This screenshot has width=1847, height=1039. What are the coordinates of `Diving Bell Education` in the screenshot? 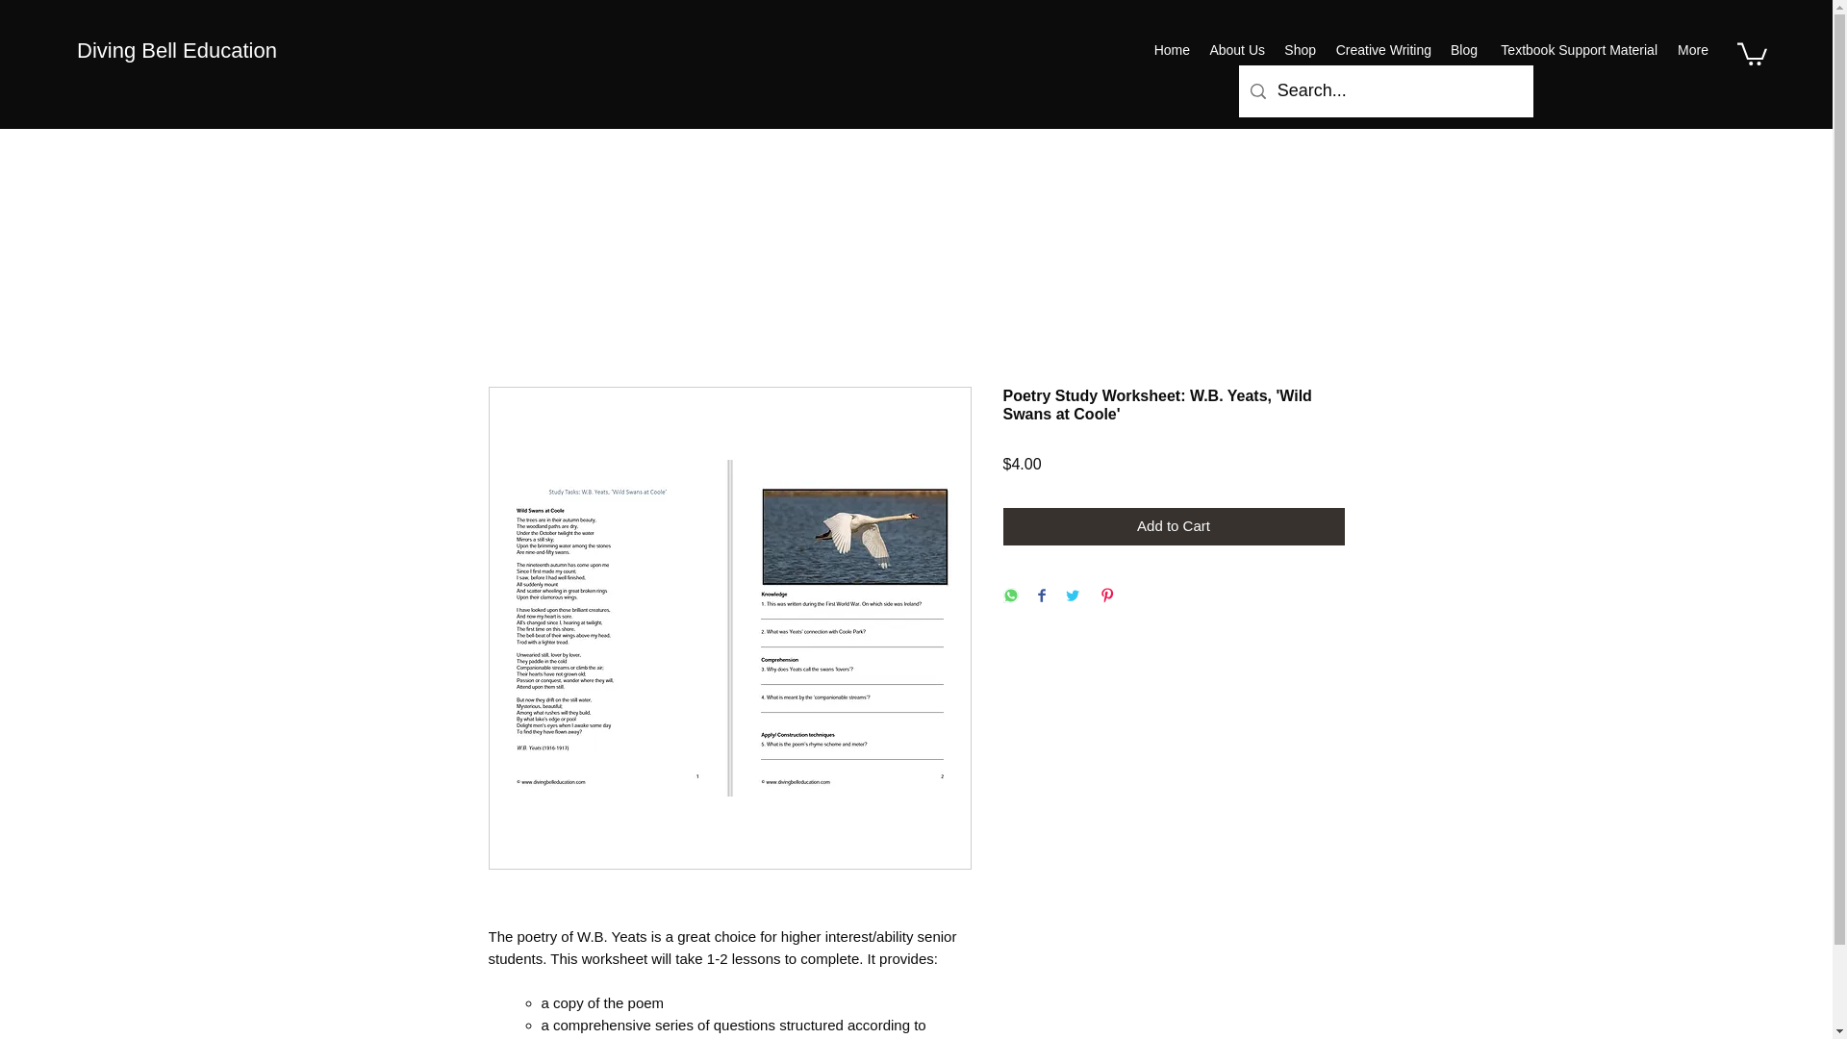 It's located at (177, 50).